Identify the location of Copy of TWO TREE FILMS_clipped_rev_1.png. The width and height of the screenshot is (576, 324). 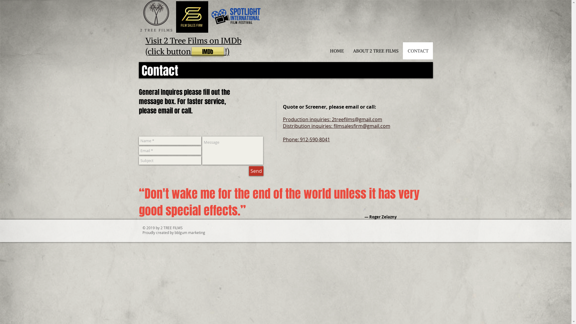
(192, 17).